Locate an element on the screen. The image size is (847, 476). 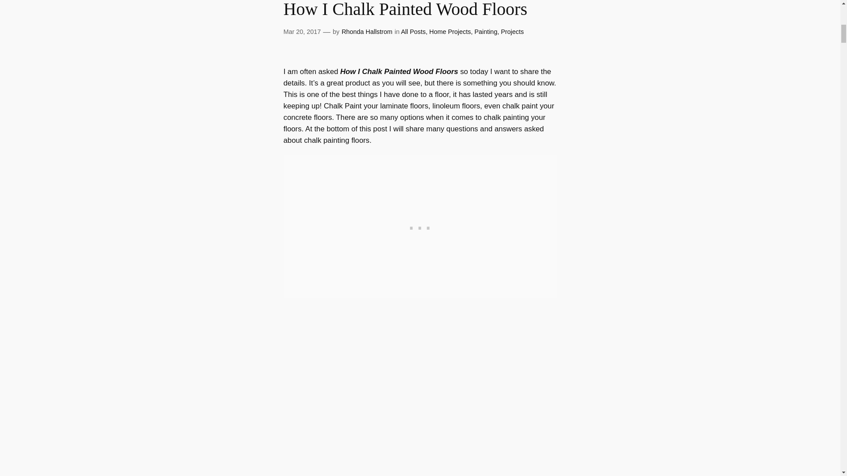
Rhonda Hallstrom is located at coordinates (366, 31).